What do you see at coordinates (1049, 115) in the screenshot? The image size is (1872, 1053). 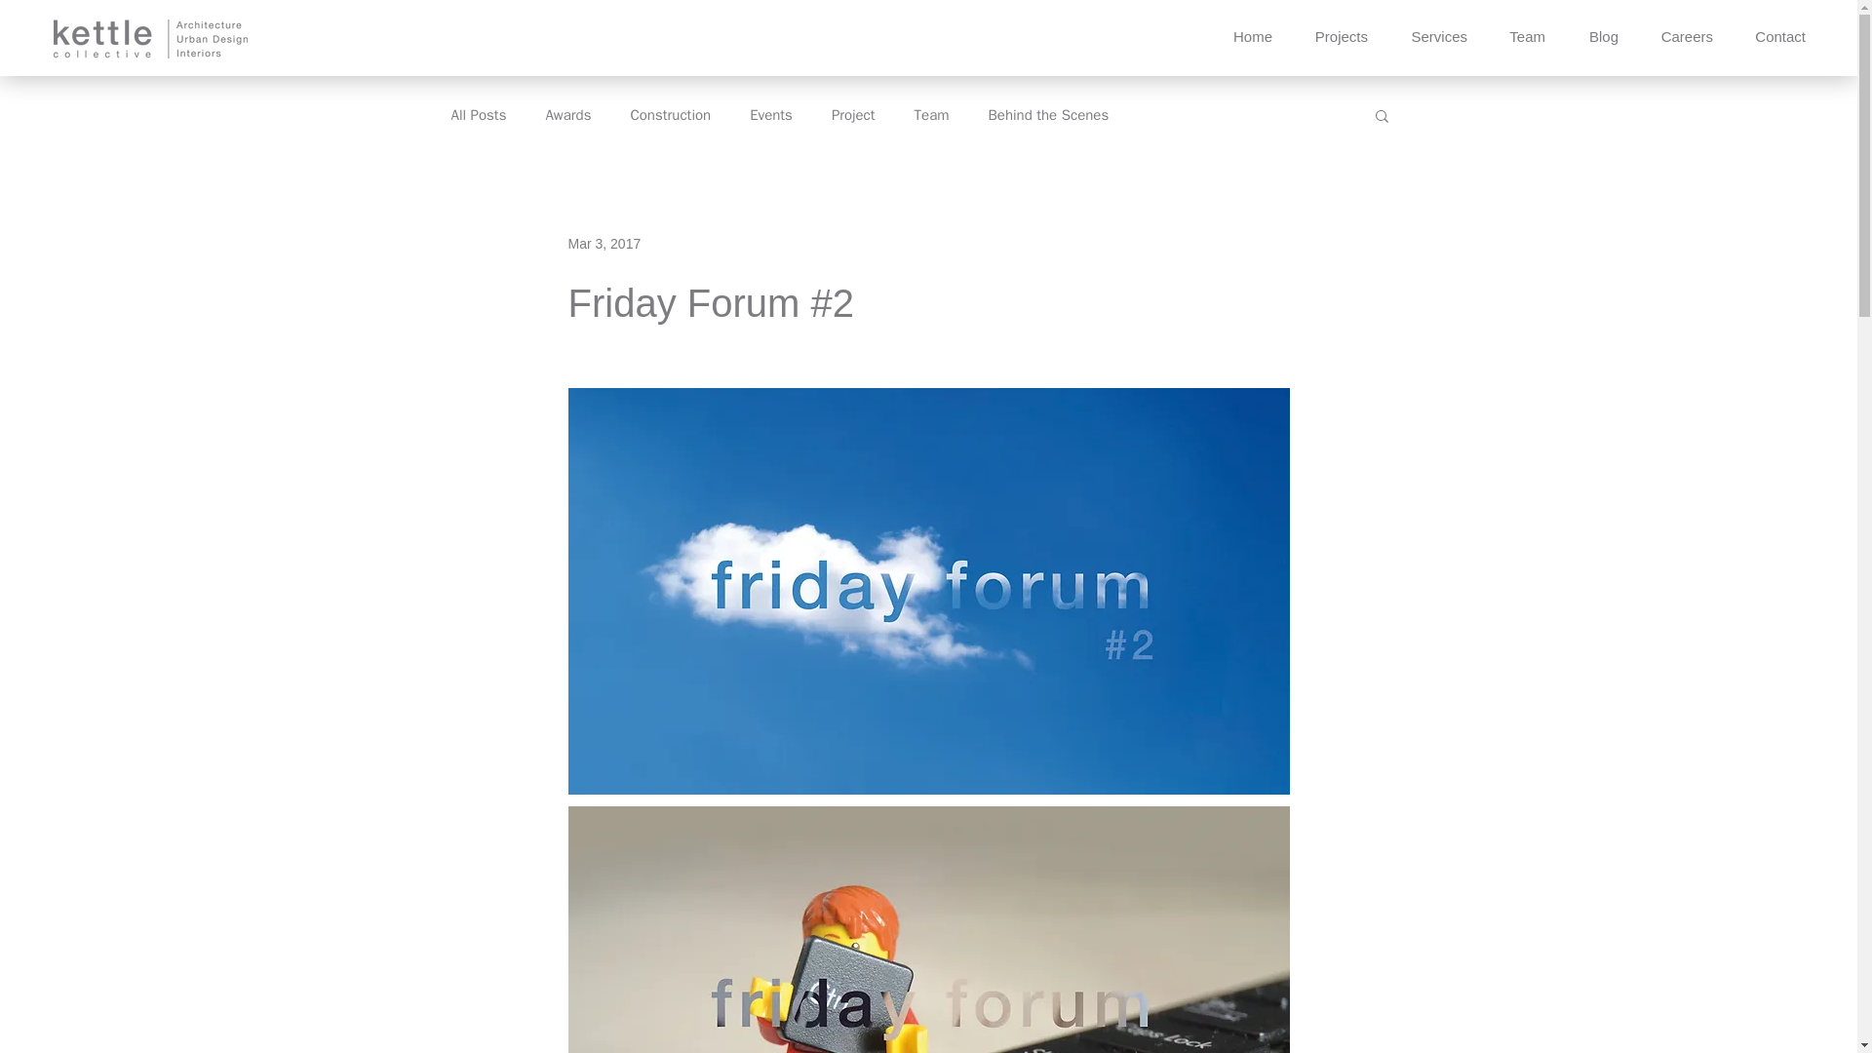 I see `Behind the Scenes` at bounding box center [1049, 115].